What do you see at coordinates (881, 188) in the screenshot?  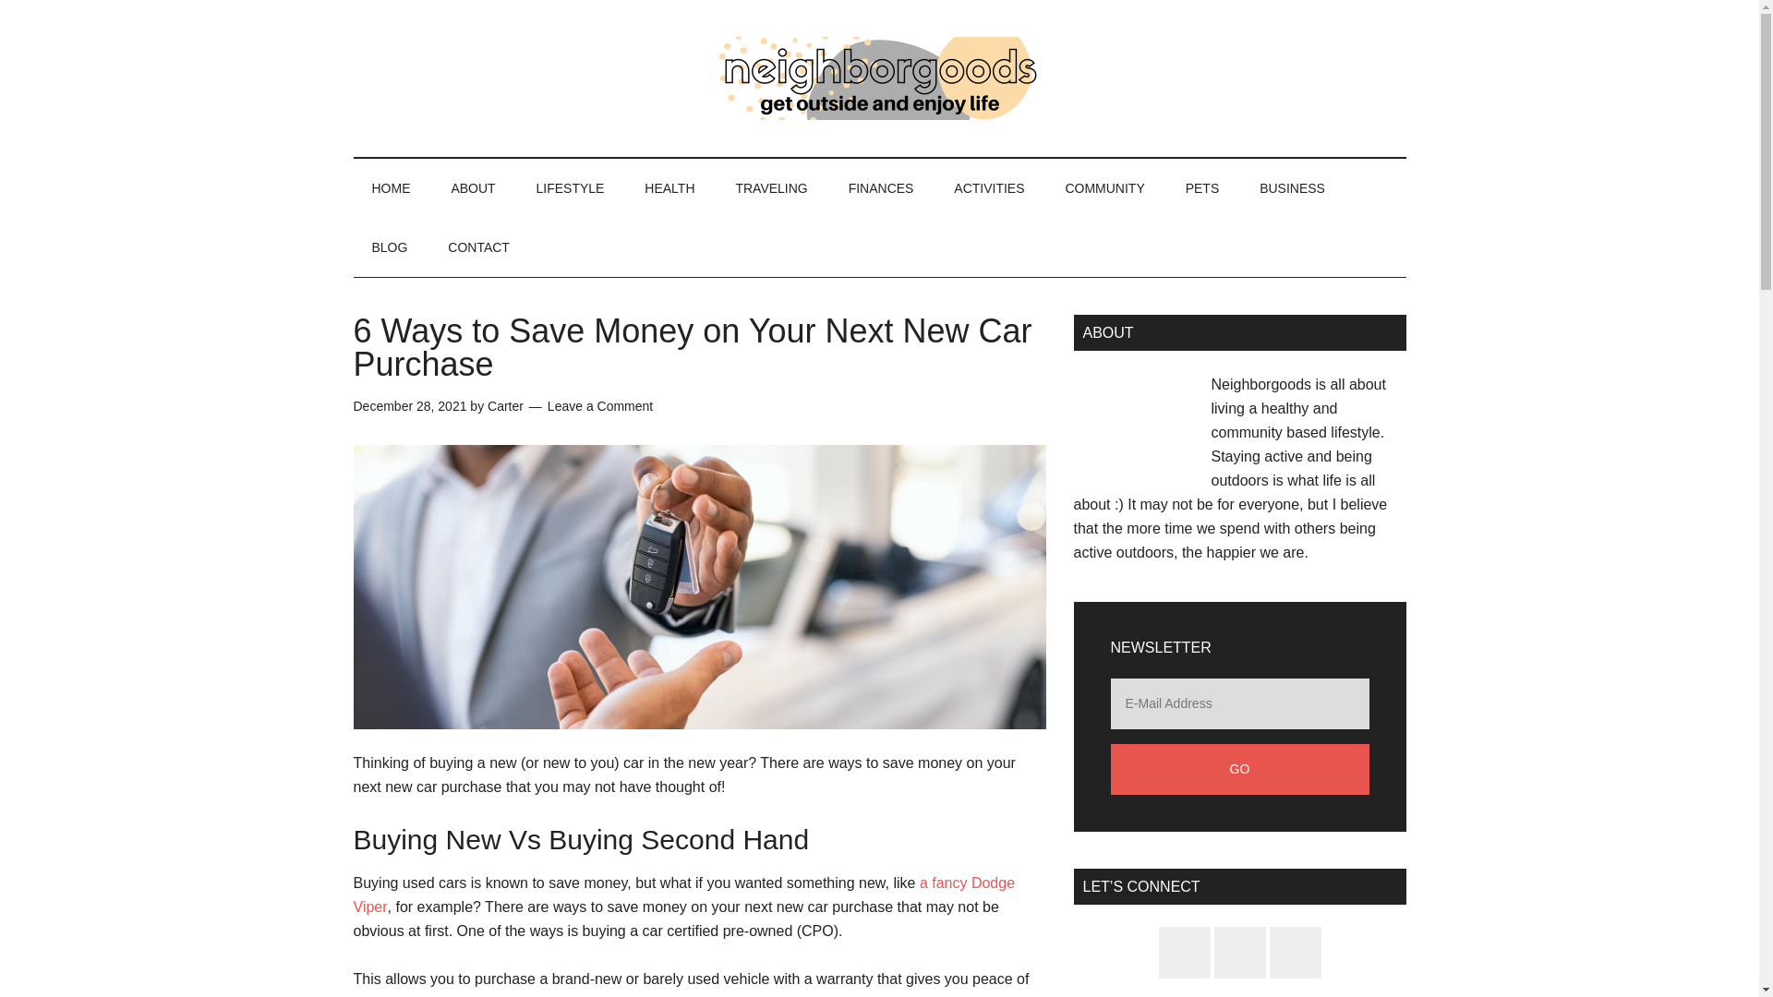 I see `FINANCES` at bounding box center [881, 188].